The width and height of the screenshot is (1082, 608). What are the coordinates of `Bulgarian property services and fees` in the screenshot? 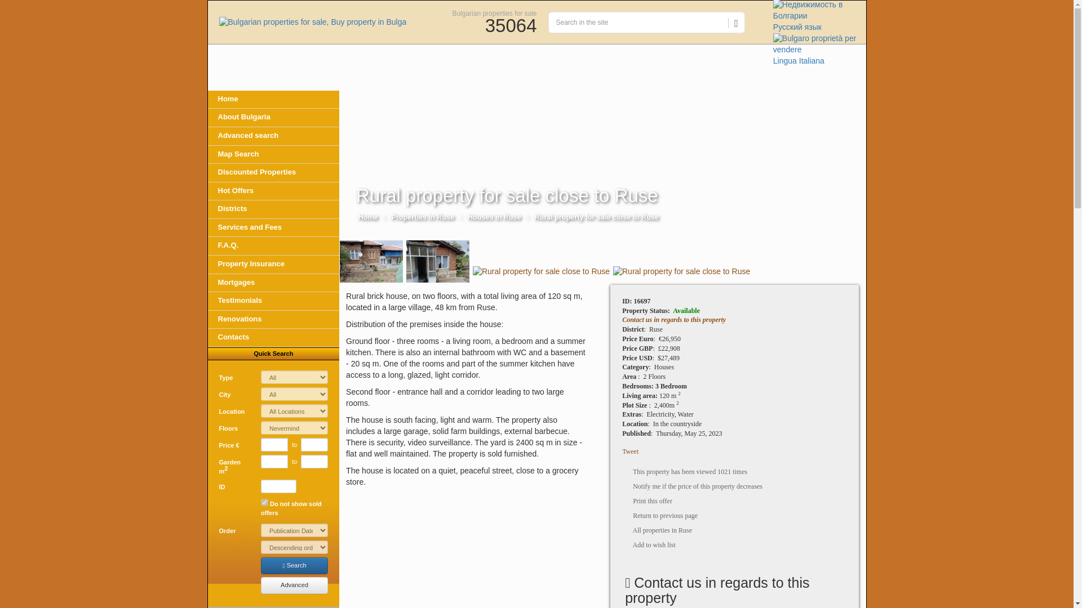 It's located at (273, 227).